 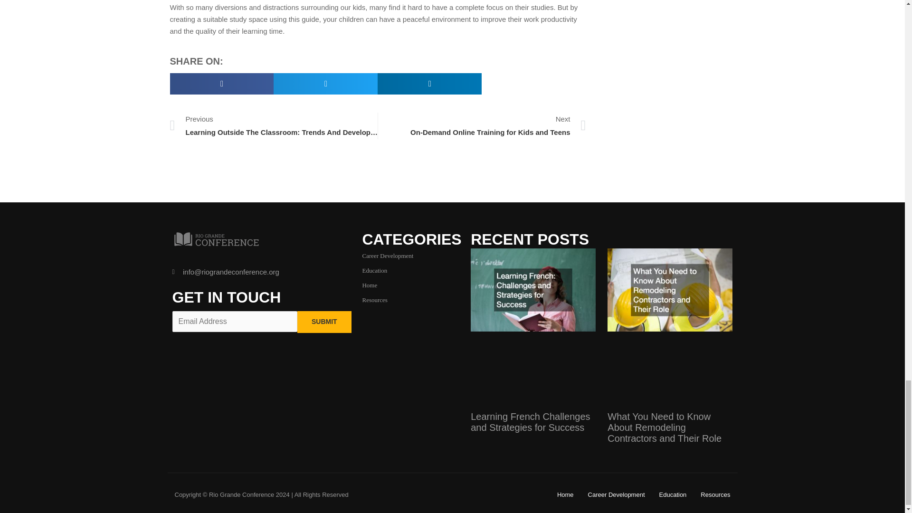 I want to click on Resources, so click(x=374, y=270).